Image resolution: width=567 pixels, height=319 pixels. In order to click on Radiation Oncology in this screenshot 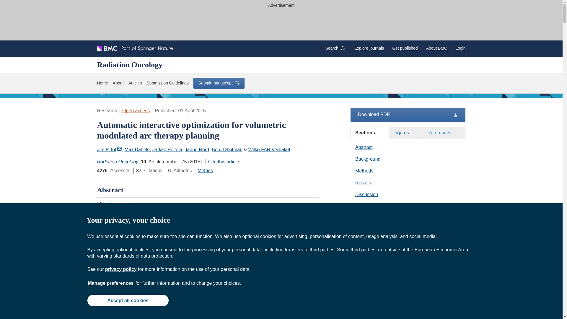, I will do `click(118, 162)`.